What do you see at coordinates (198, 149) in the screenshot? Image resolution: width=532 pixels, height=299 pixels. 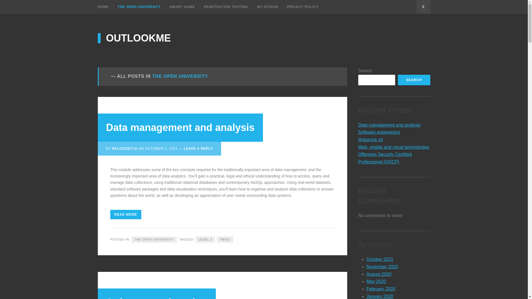 I see `LEAVE A REPLY` at bounding box center [198, 149].